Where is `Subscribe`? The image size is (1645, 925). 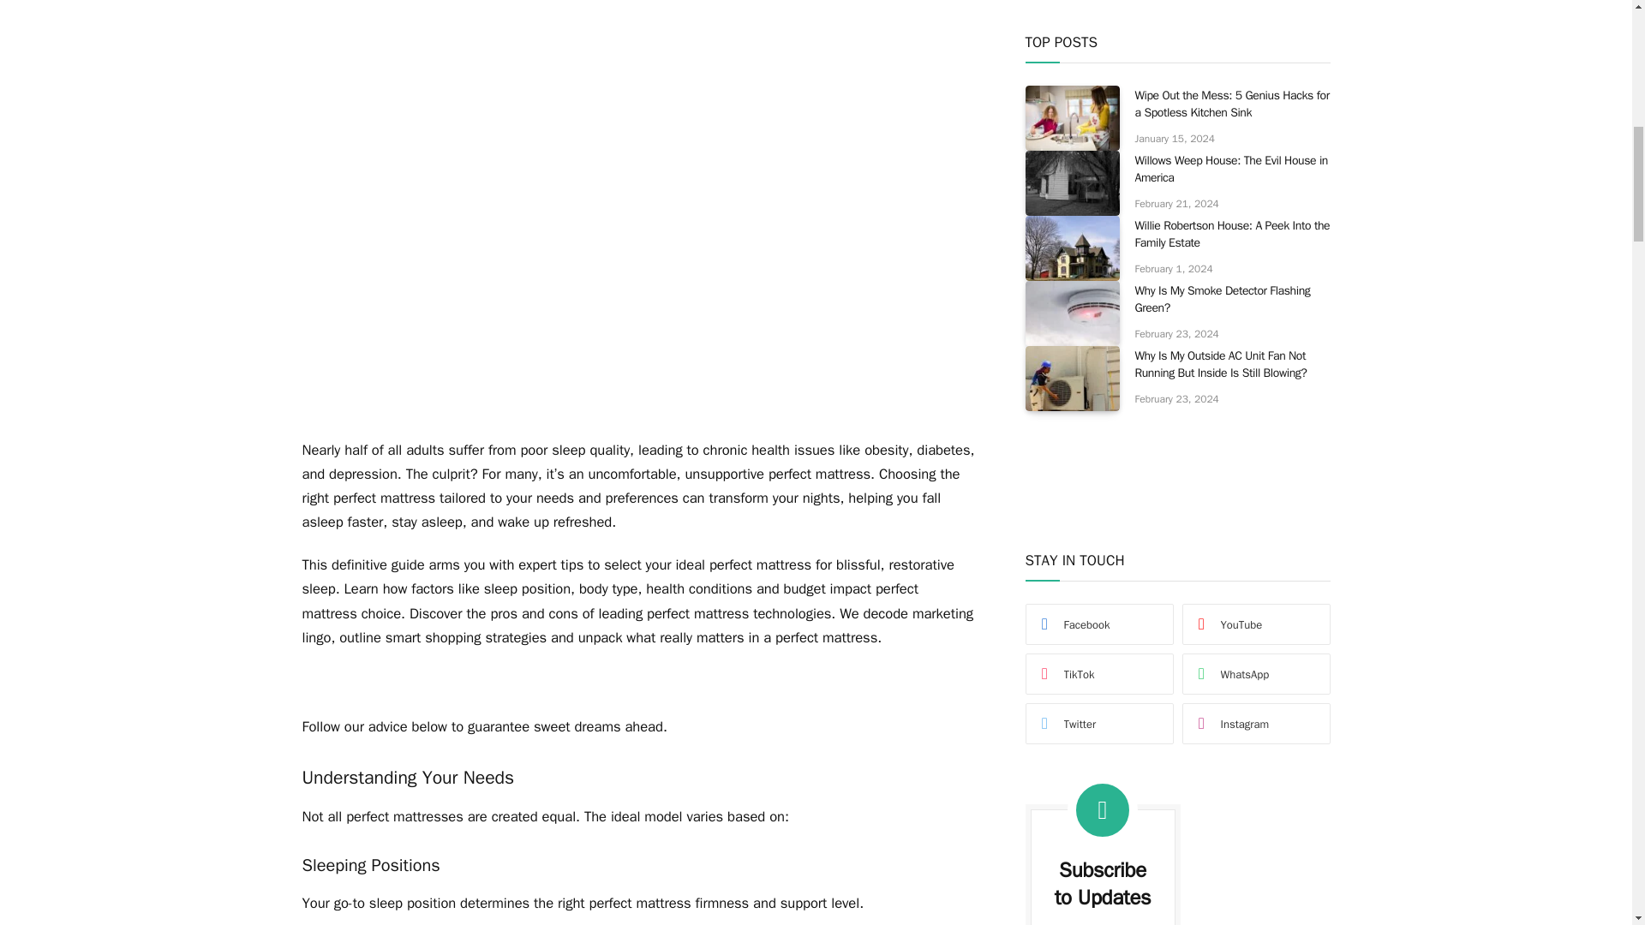
Subscribe is located at coordinates (1102, 498).